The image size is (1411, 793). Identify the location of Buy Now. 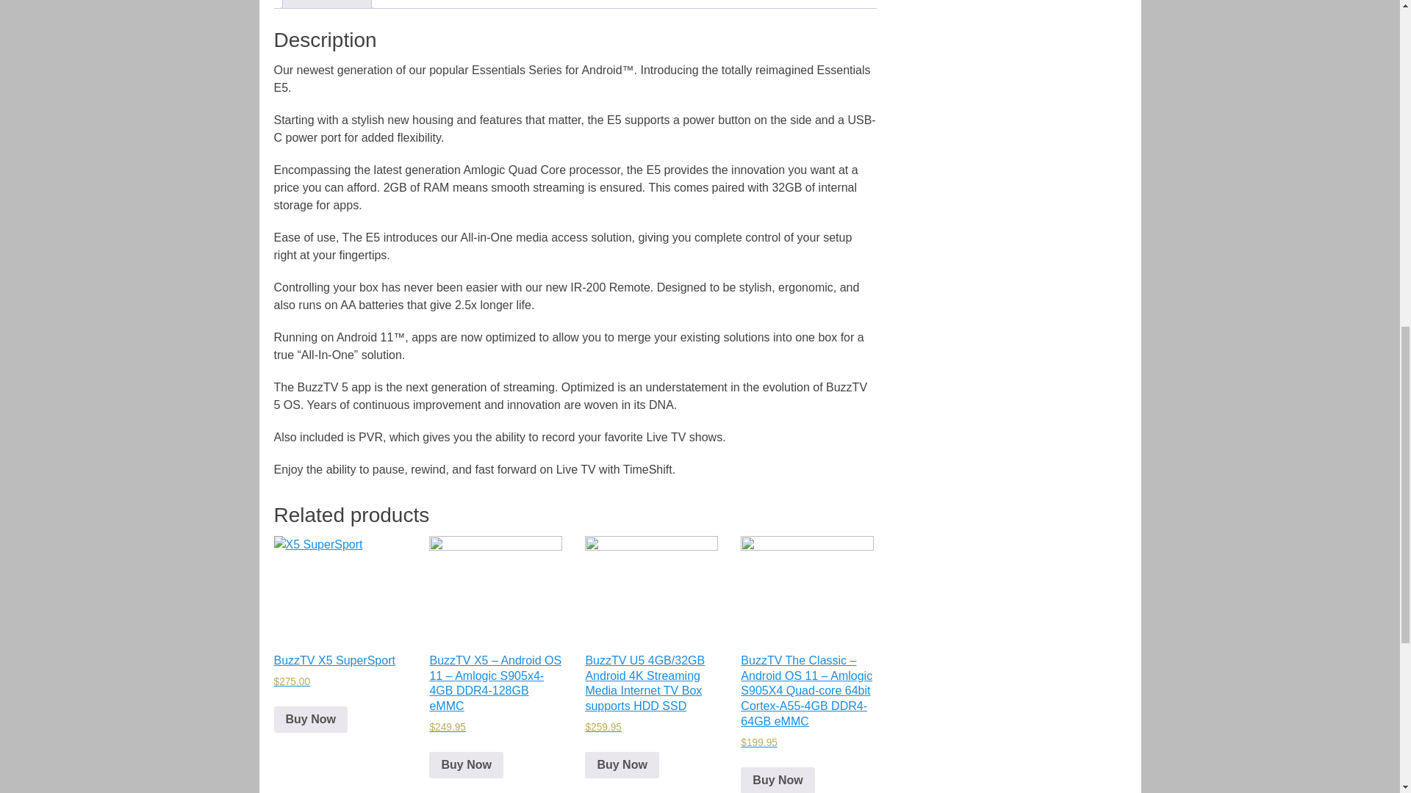
(310, 720).